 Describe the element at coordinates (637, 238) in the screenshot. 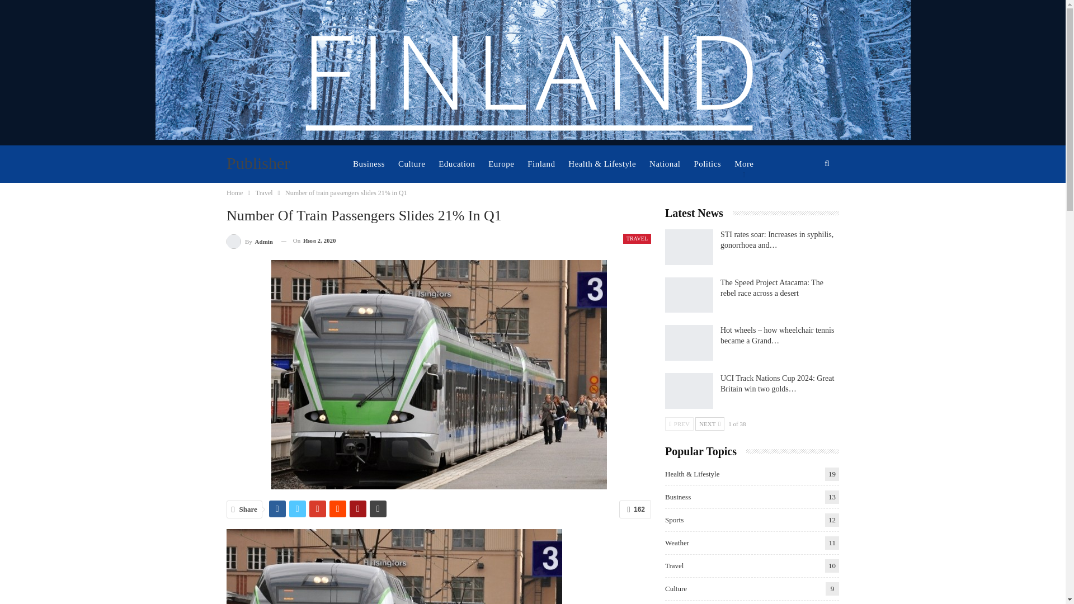

I see `TRAVEL` at that location.